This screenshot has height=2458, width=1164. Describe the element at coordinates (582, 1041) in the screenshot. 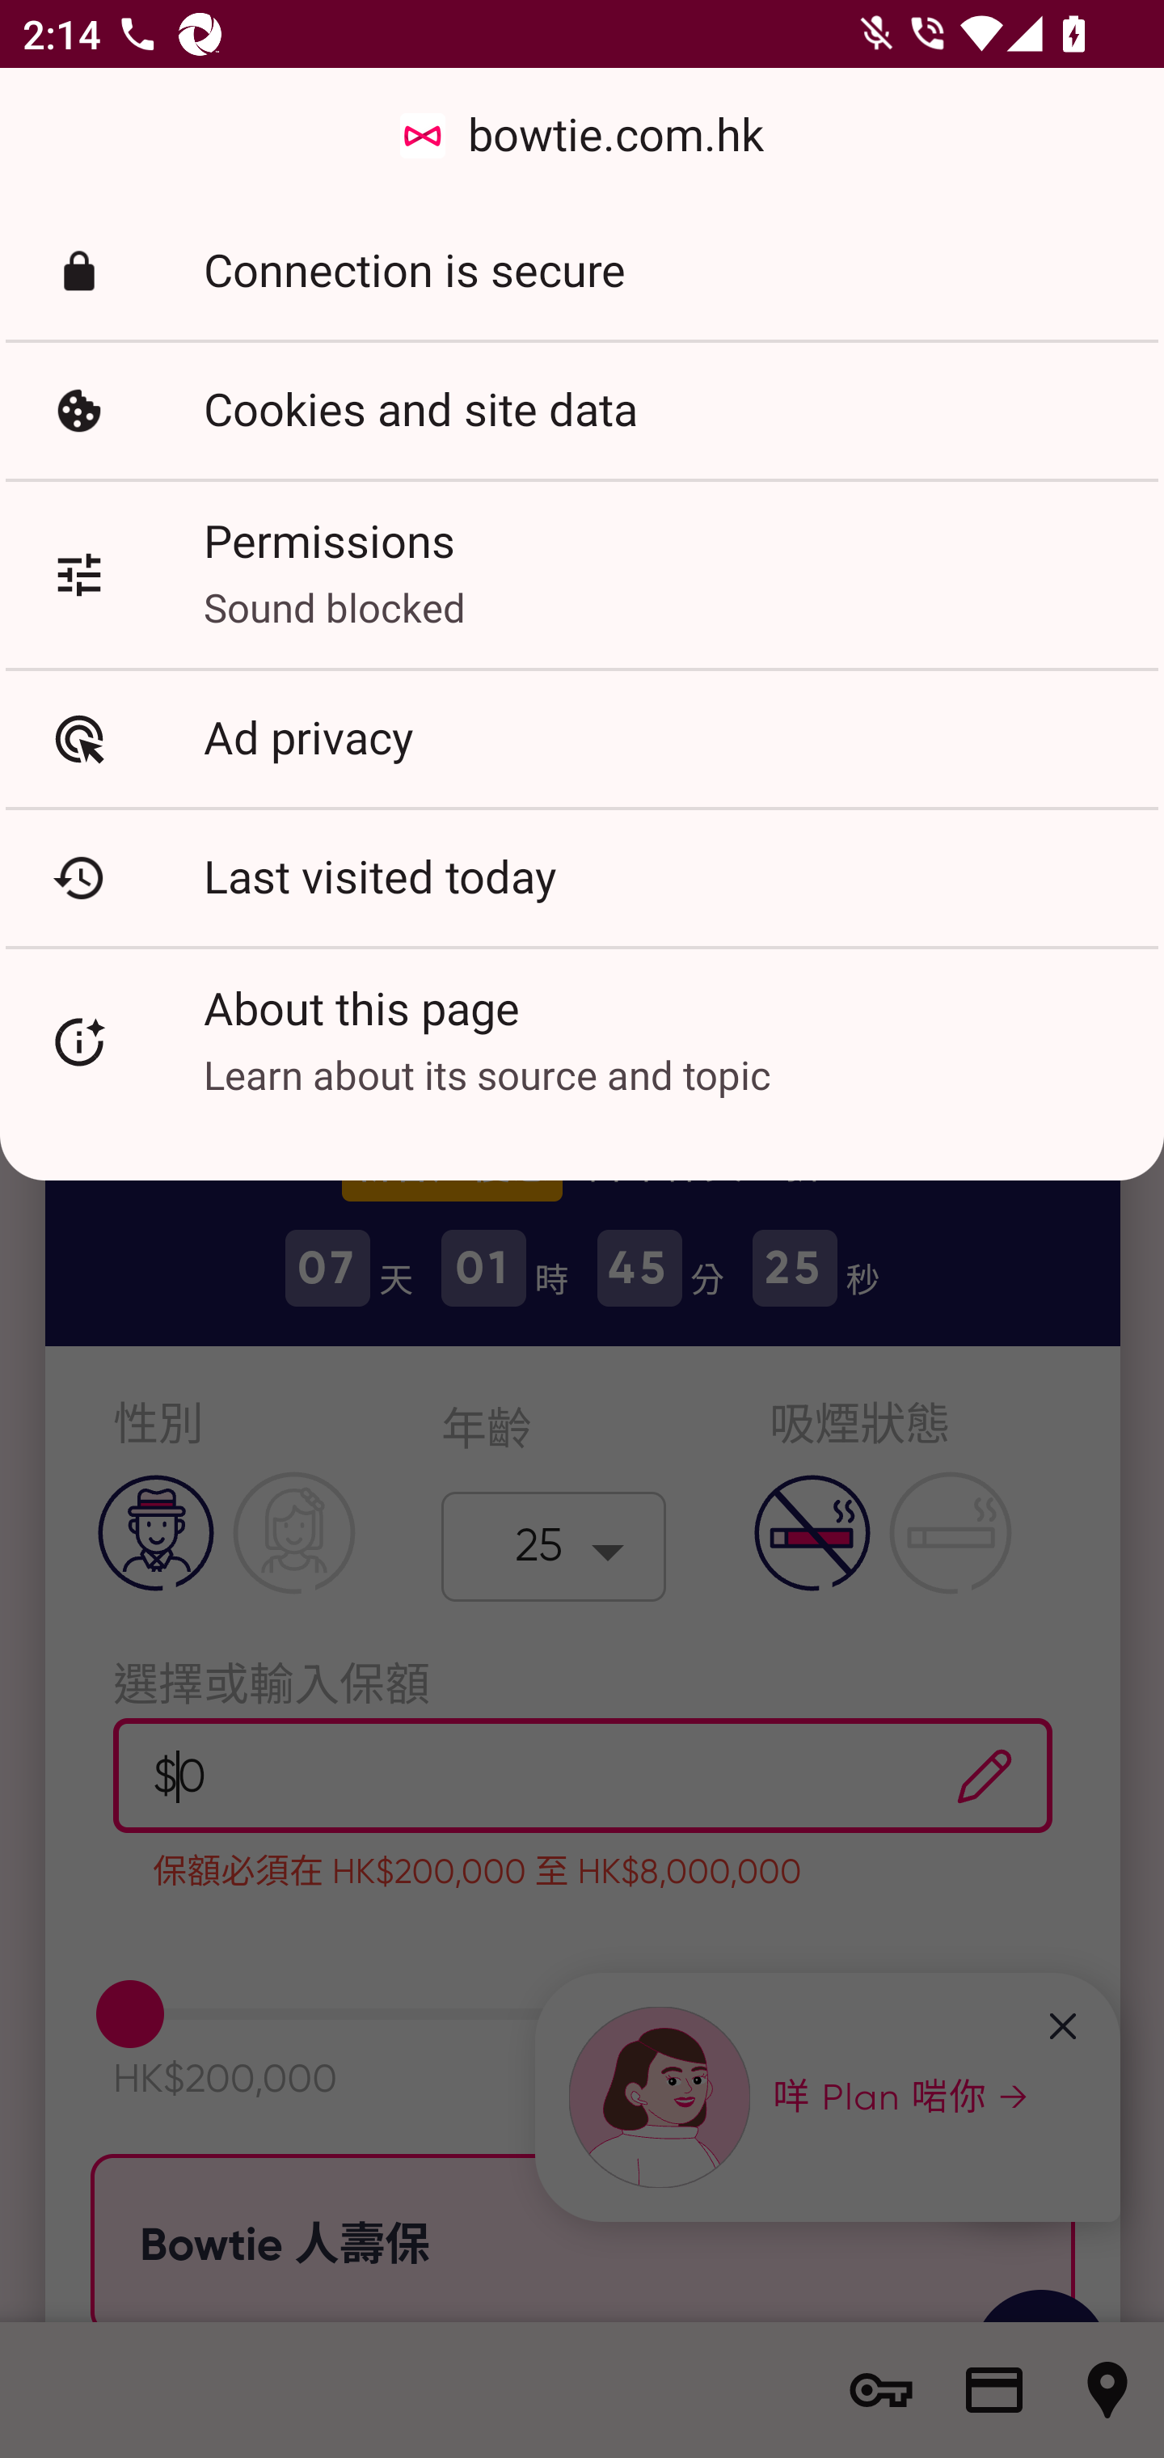

I see `About this page Learn about its source and topic` at that location.